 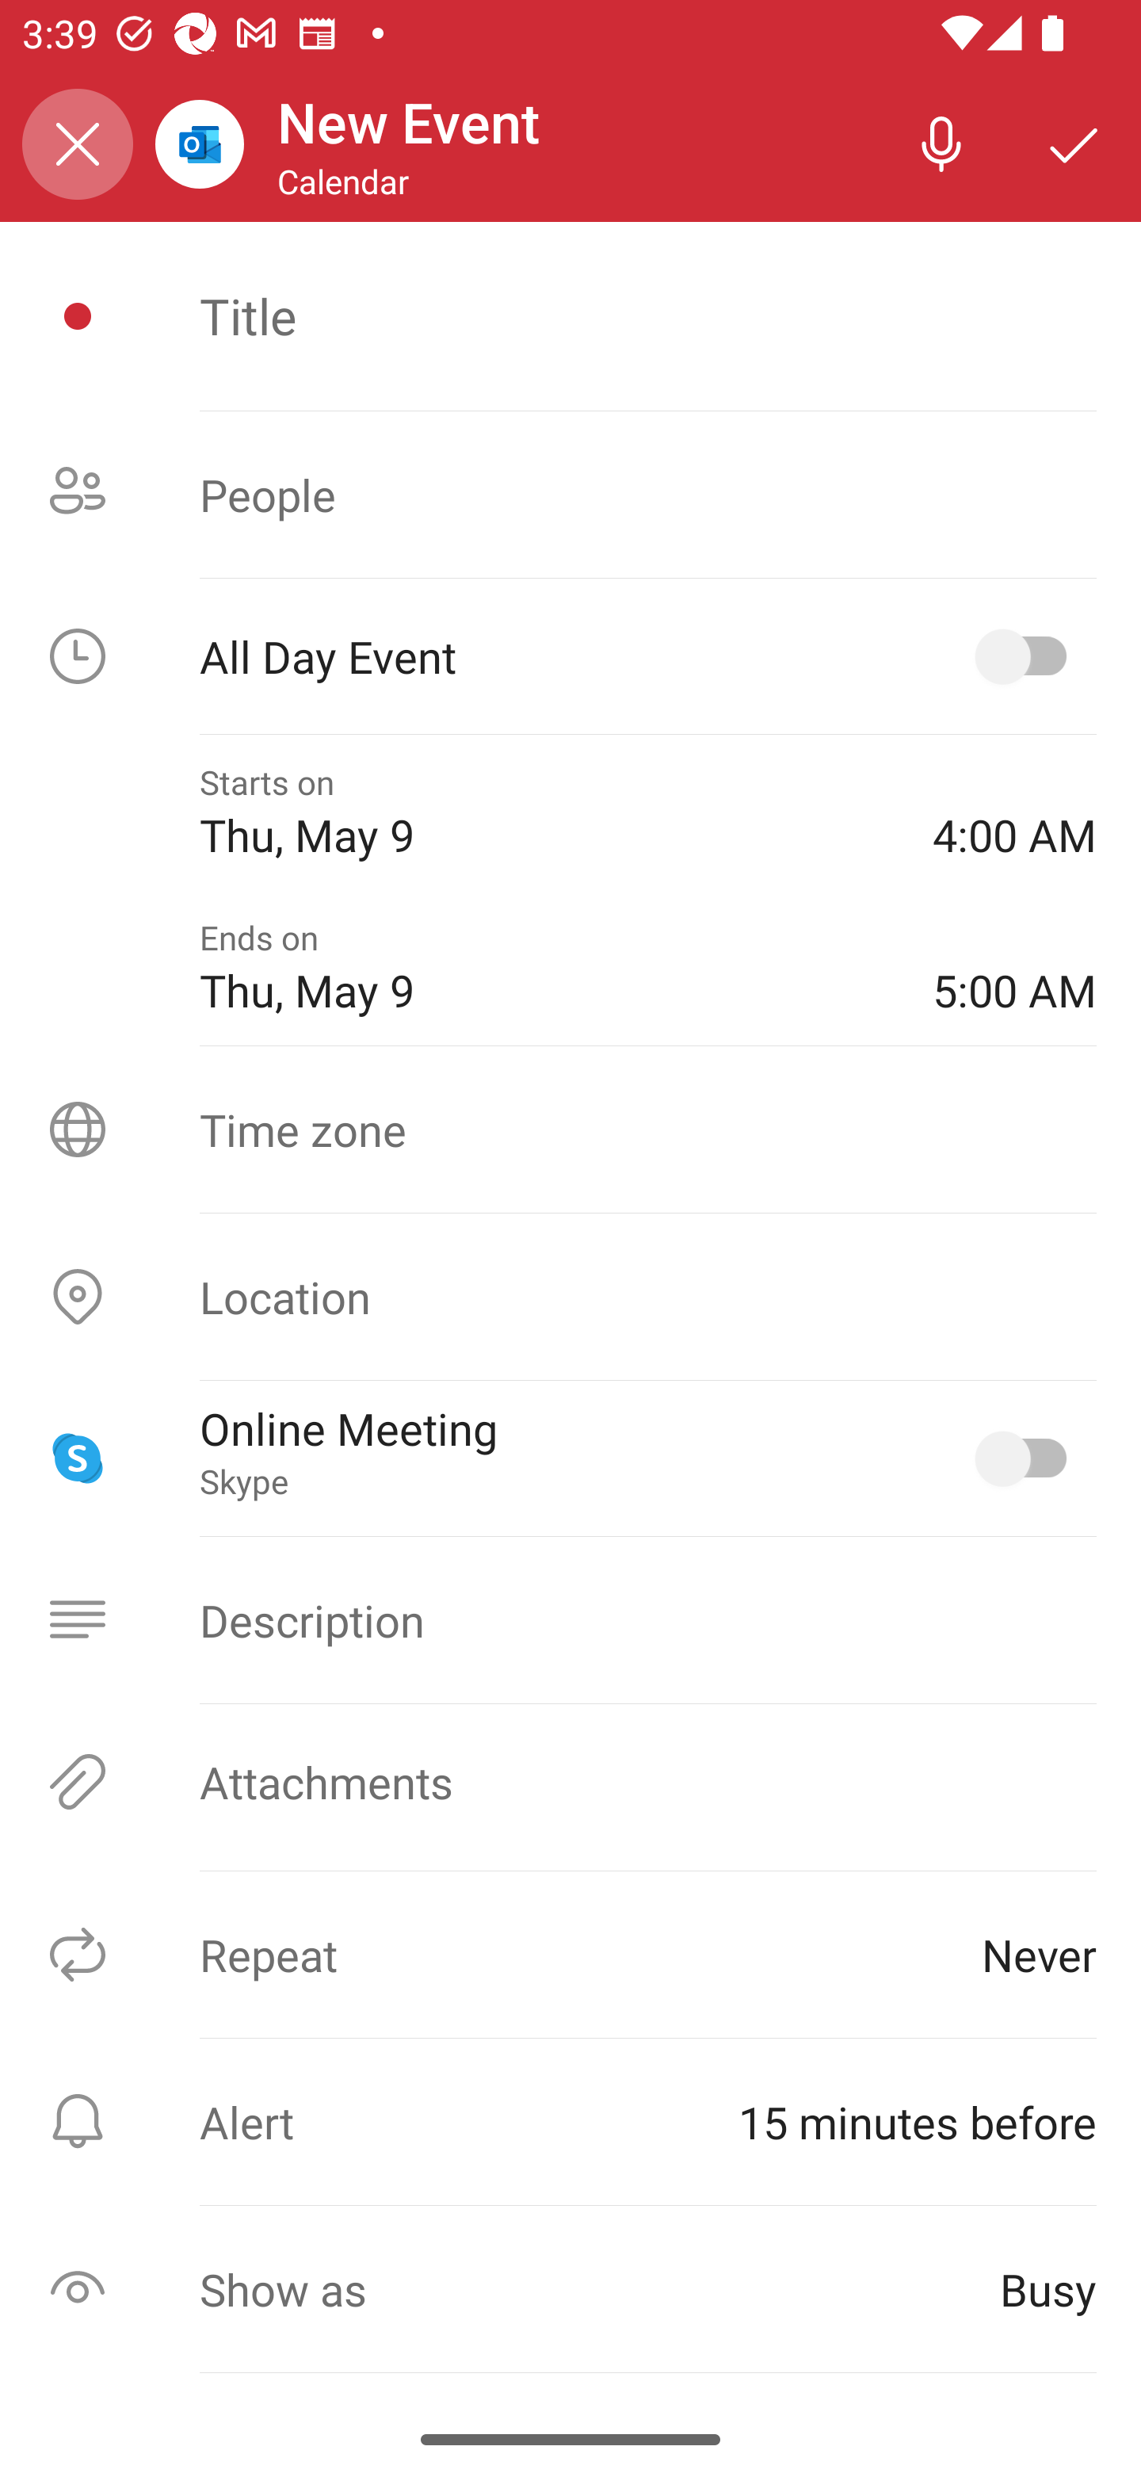 What do you see at coordinates (570, 2121) in the screenshot?
I see `Alert ⁨15 minutes before` at bounding box center [570, 2121].